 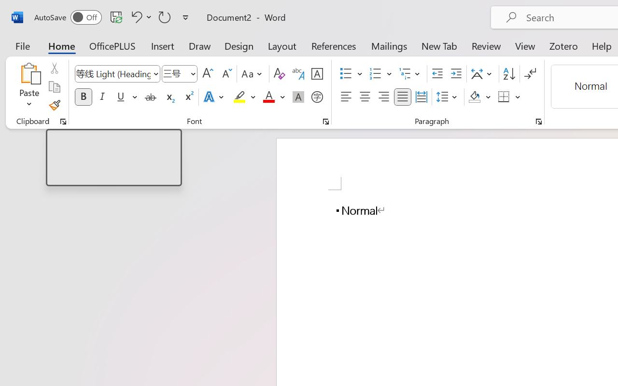 I want to click on Decrease Indent, so click(x=437, y=74).